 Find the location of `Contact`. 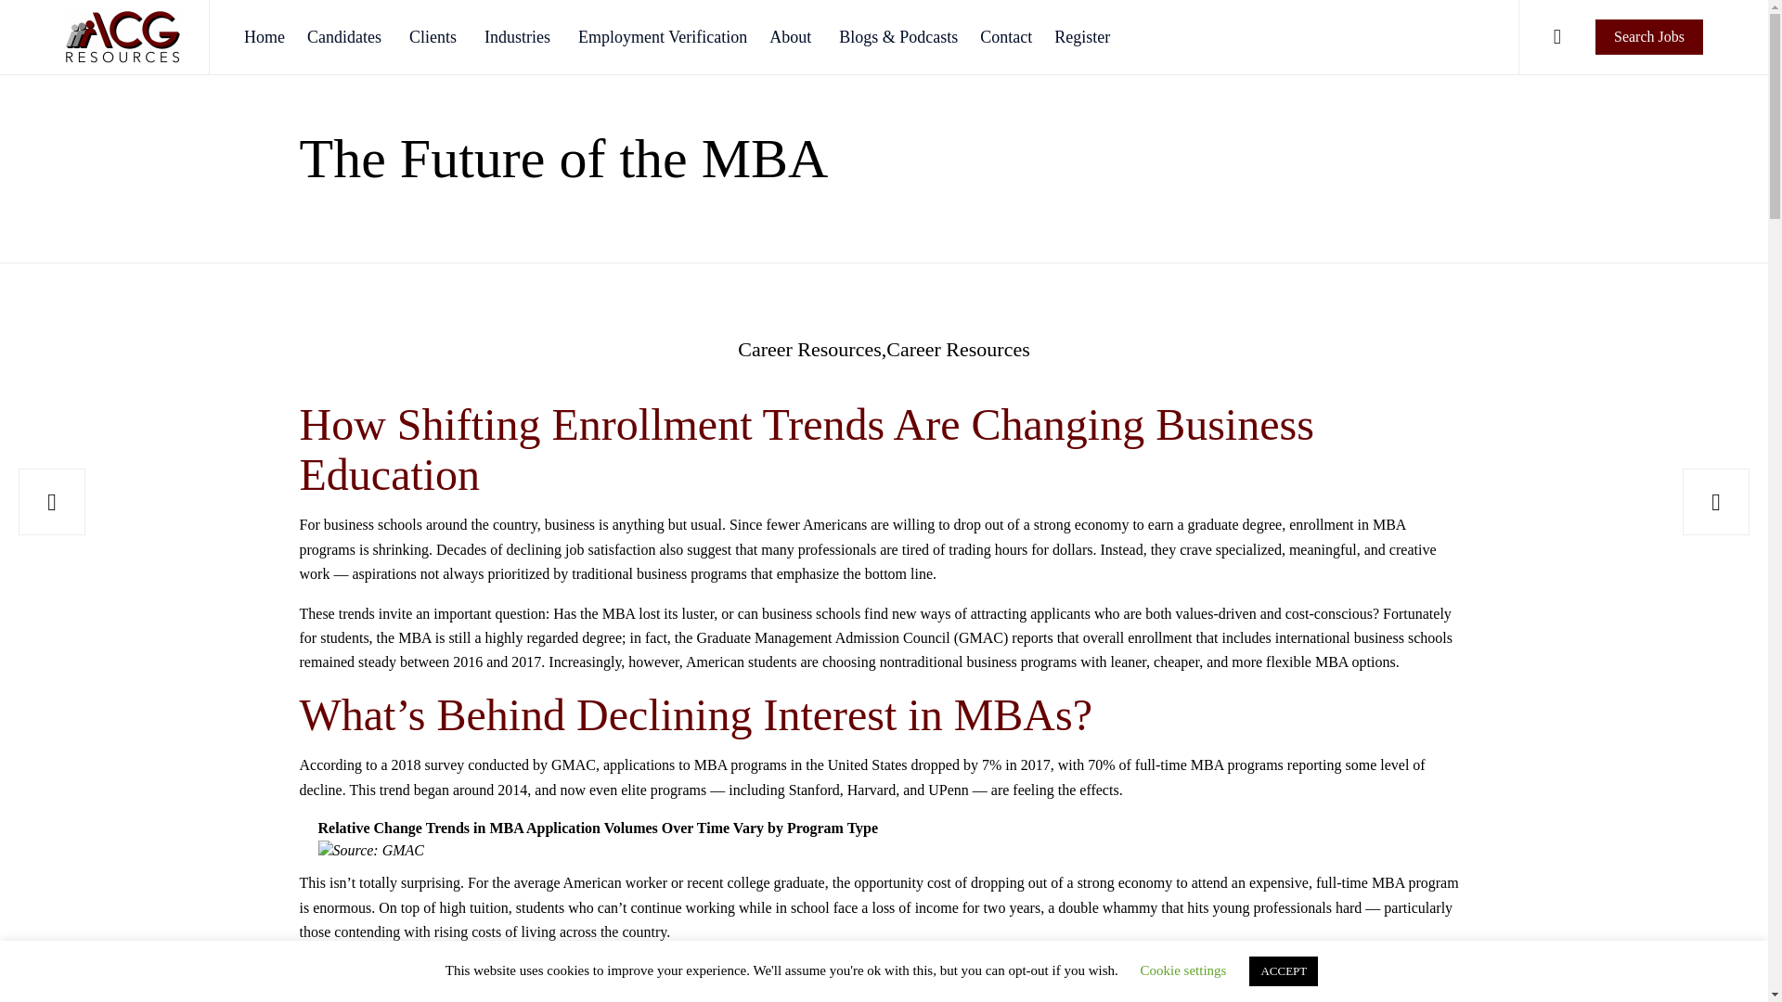

Contact is located at coordinates (1006, 37).